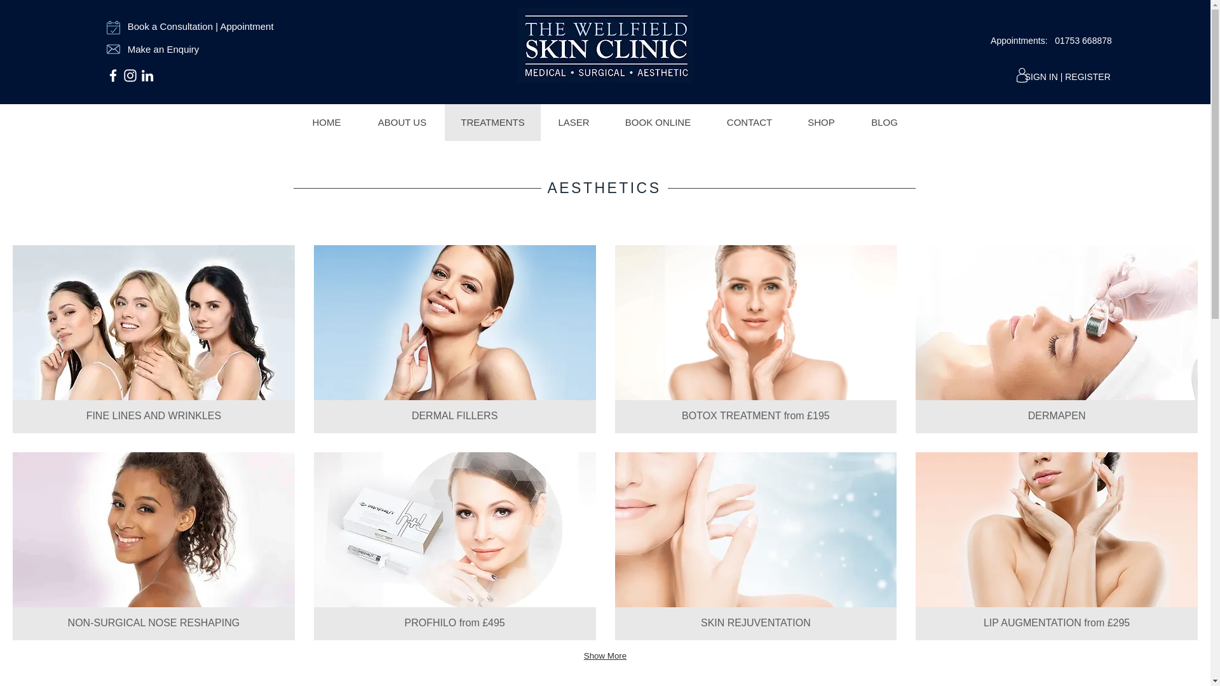  What do you see at coordinates (884, 123) in the screenshot?
I see `BLOG` at bounding box center [884, 123].